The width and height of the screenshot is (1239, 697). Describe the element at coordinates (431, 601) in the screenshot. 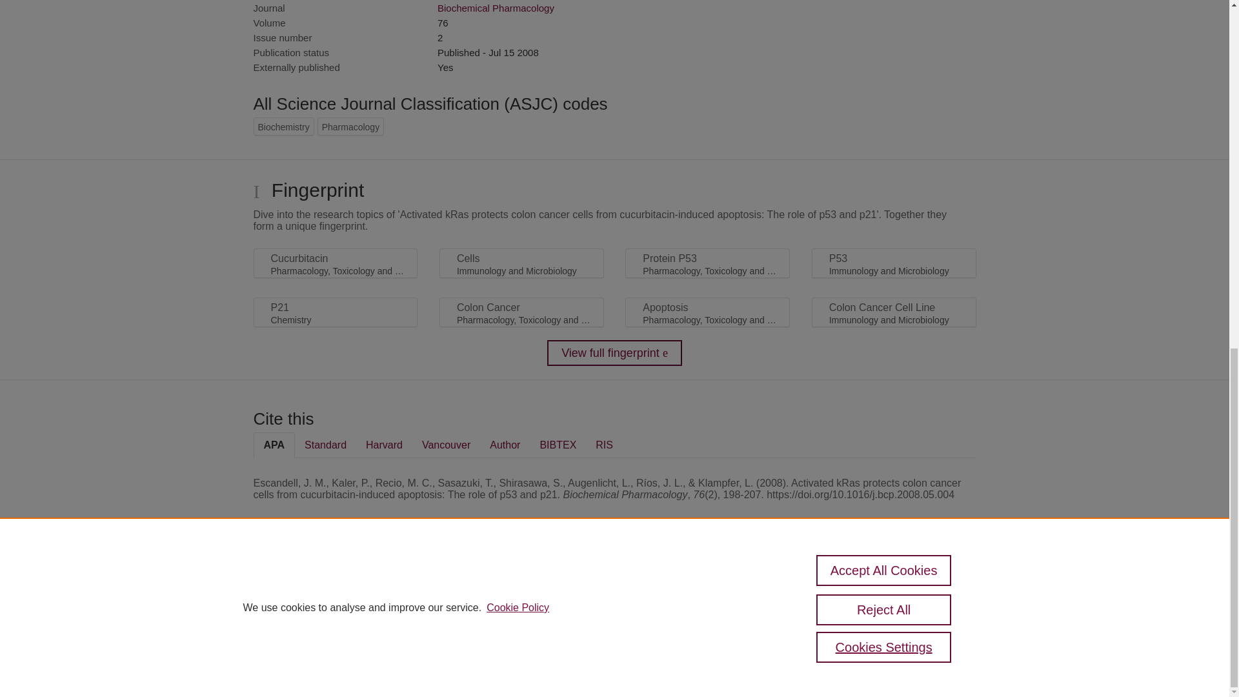

I see `Elsevier B.V.` at that location.